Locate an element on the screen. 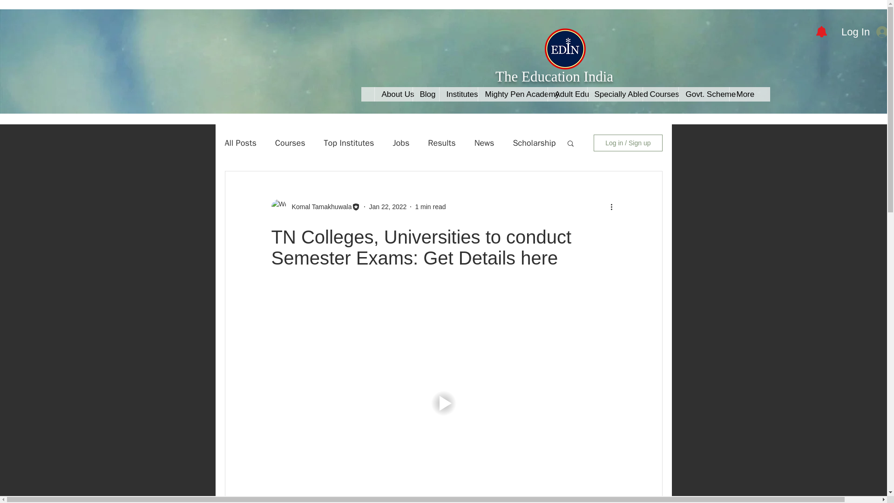 The width and height of the screenshot is (894, 503). Blog is located at coordinates (426, 94).